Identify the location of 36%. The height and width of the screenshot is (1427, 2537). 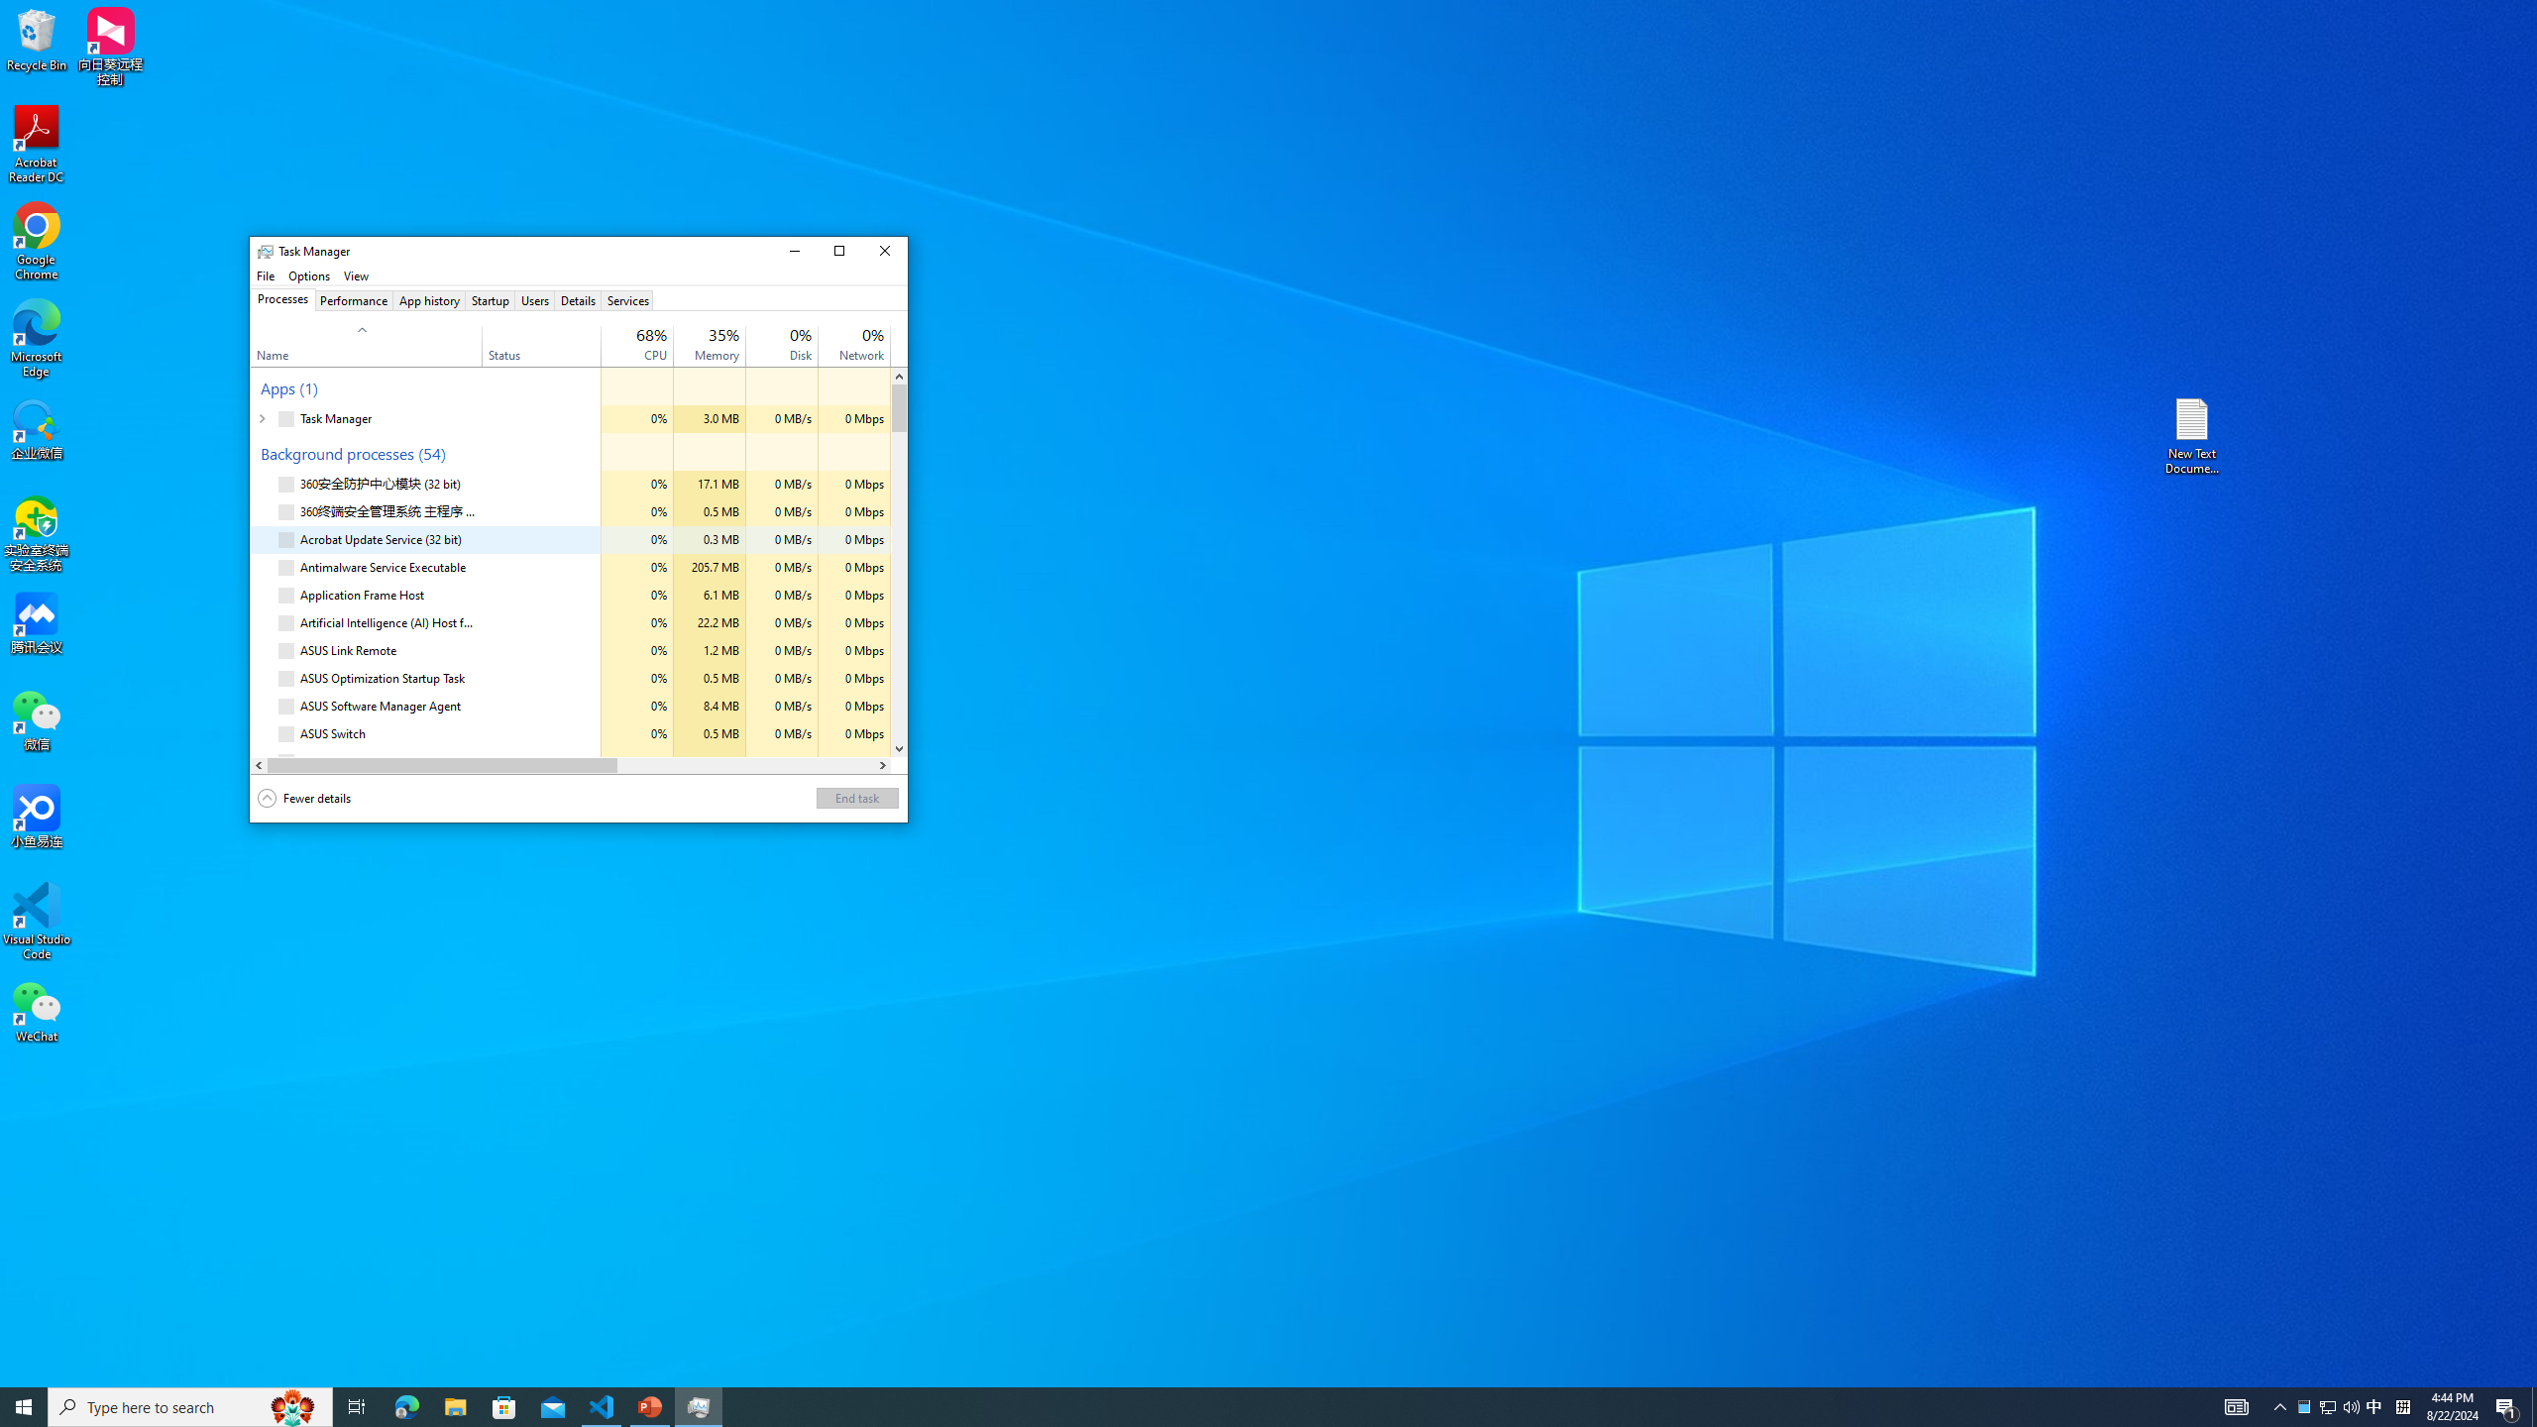
(723, 334).